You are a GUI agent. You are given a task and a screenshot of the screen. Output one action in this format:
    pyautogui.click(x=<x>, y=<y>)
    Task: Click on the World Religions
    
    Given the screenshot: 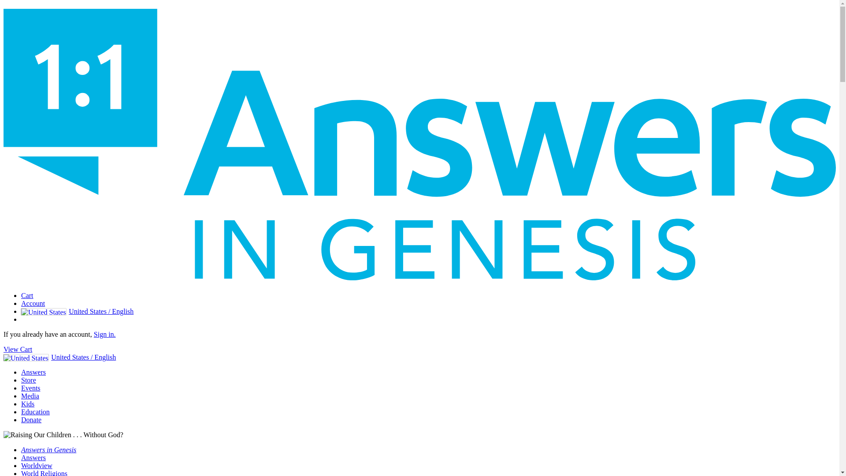 What is the action you would take?
    pyautogui.click(x=44, y=472)
    